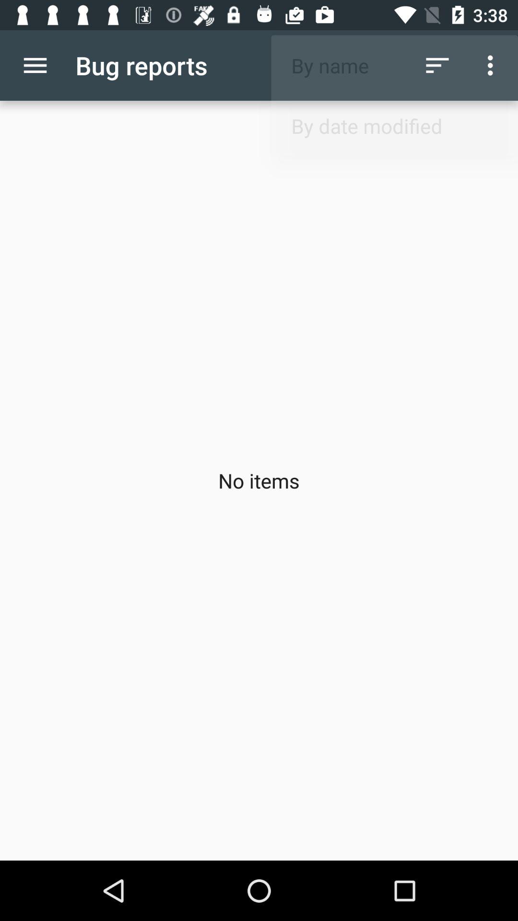 This screenshot has height=921, width=518. What do you see at coordinates (35, 65) in the screenshot?
I see `tap icon above no items app` at bounding box center [35, 65].